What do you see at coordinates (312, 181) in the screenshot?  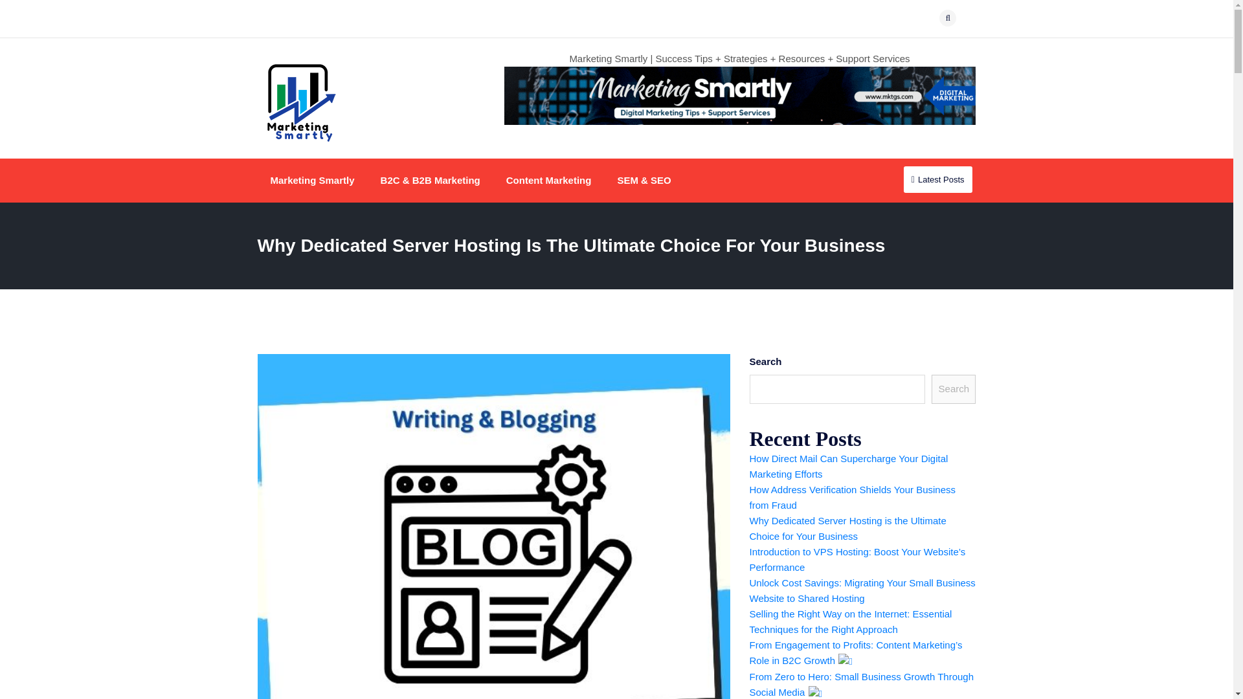 I see `Marketing Smartly` at bounding box center [312, 181].